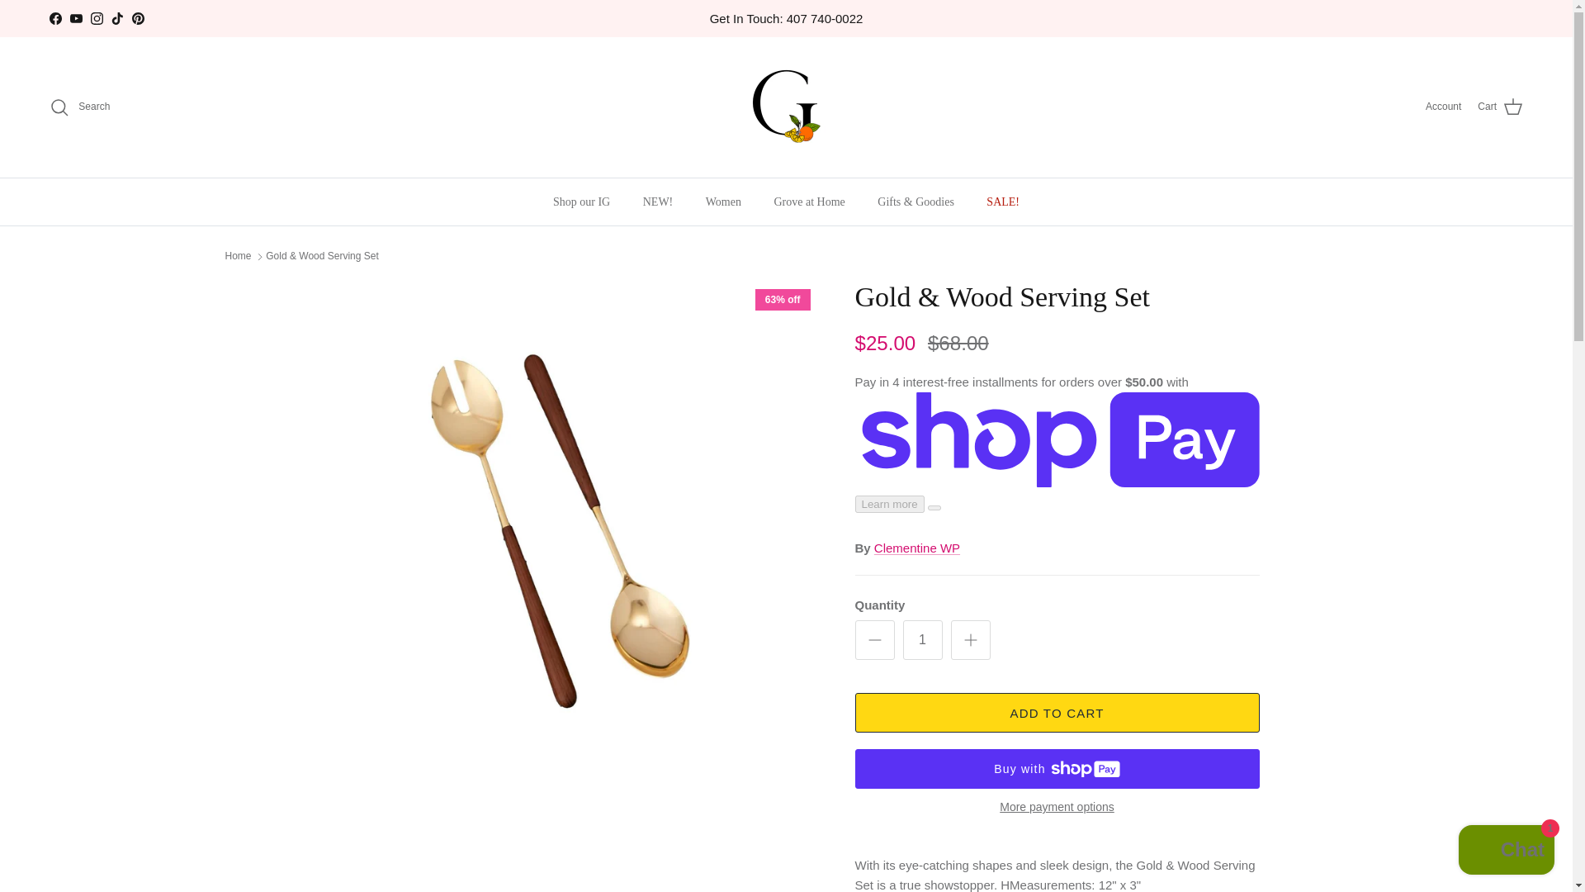  I want to click on The Grove on YouTube, so click(76, 18).